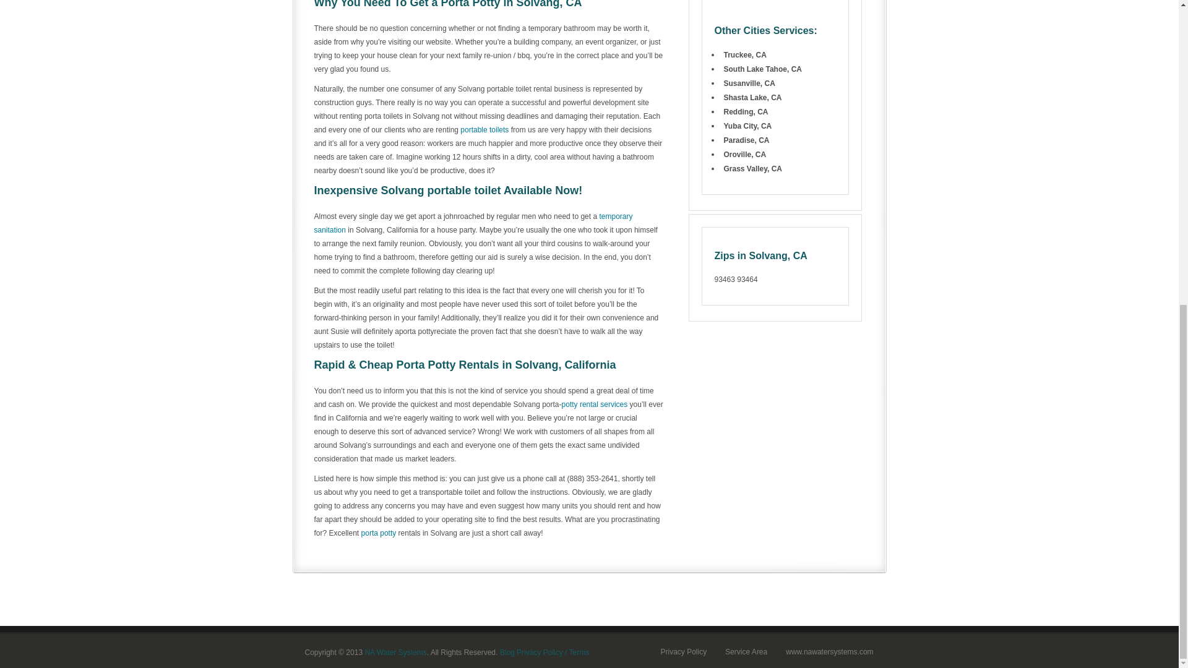 The width and height of the screenshot is (1188, 668). I want to click on Portable Toilets in Shasta Lake, CA, so click(752, 98).